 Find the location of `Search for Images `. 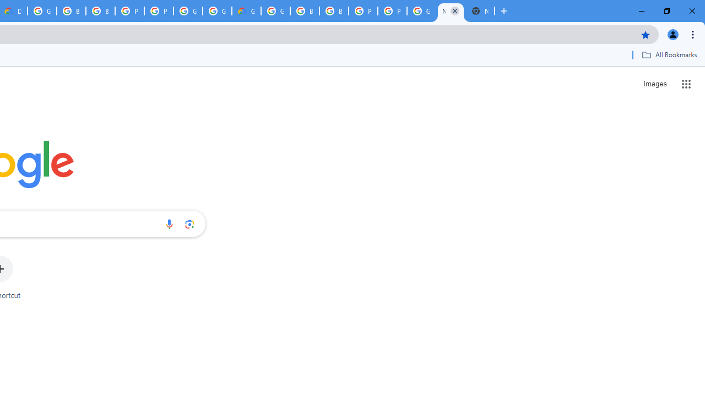

Search for Images  is located at coordinates (654, 84).